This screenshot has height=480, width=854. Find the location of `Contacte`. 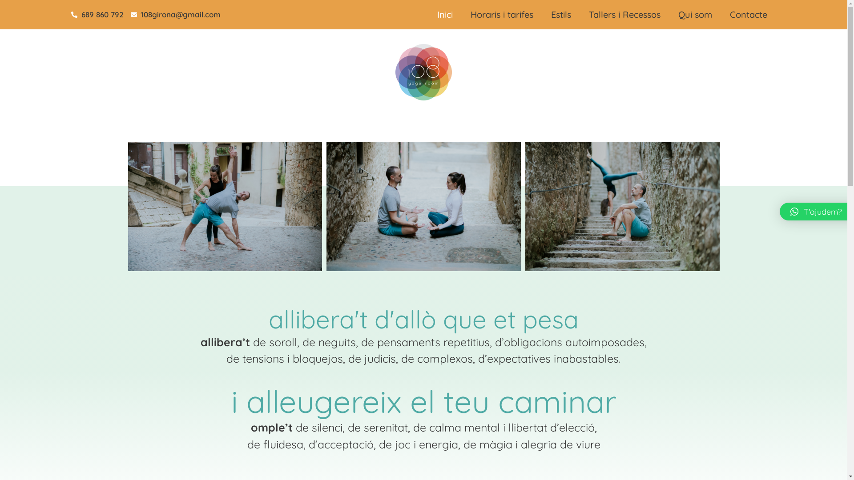

Contacte is located at coordinates (749, 15).